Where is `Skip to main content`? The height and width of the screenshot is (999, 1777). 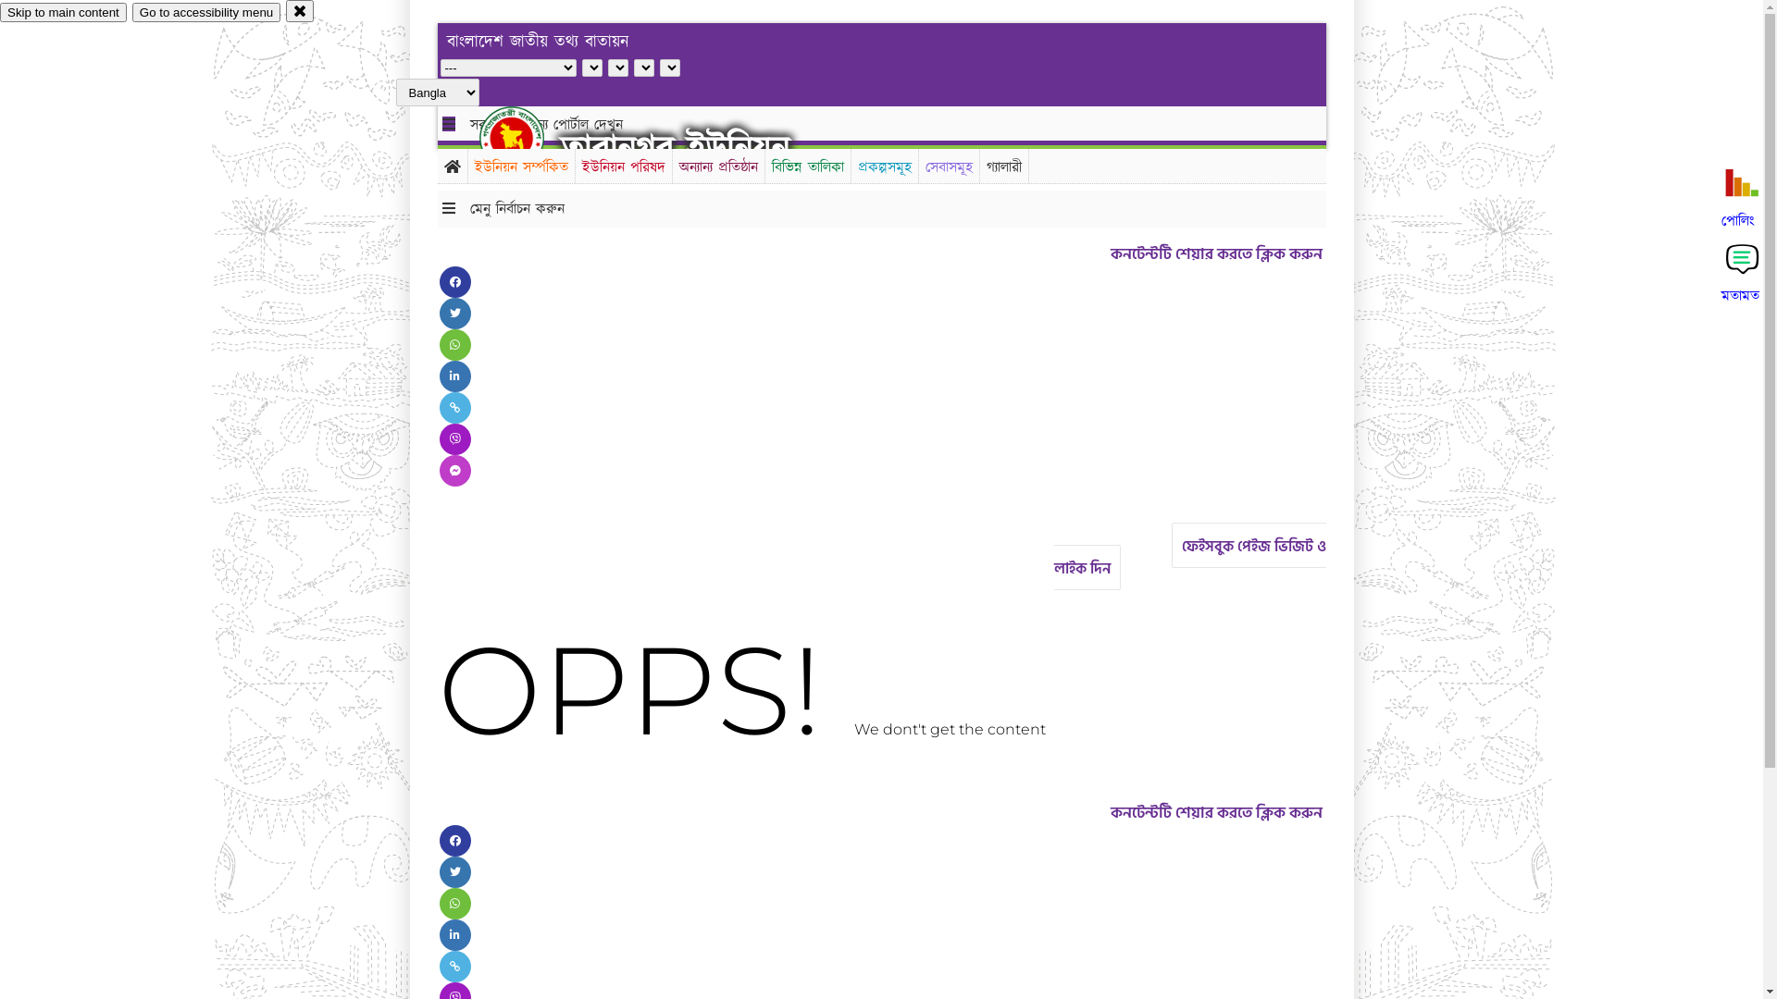
Skip to main content is located at coordinates (63, 13).